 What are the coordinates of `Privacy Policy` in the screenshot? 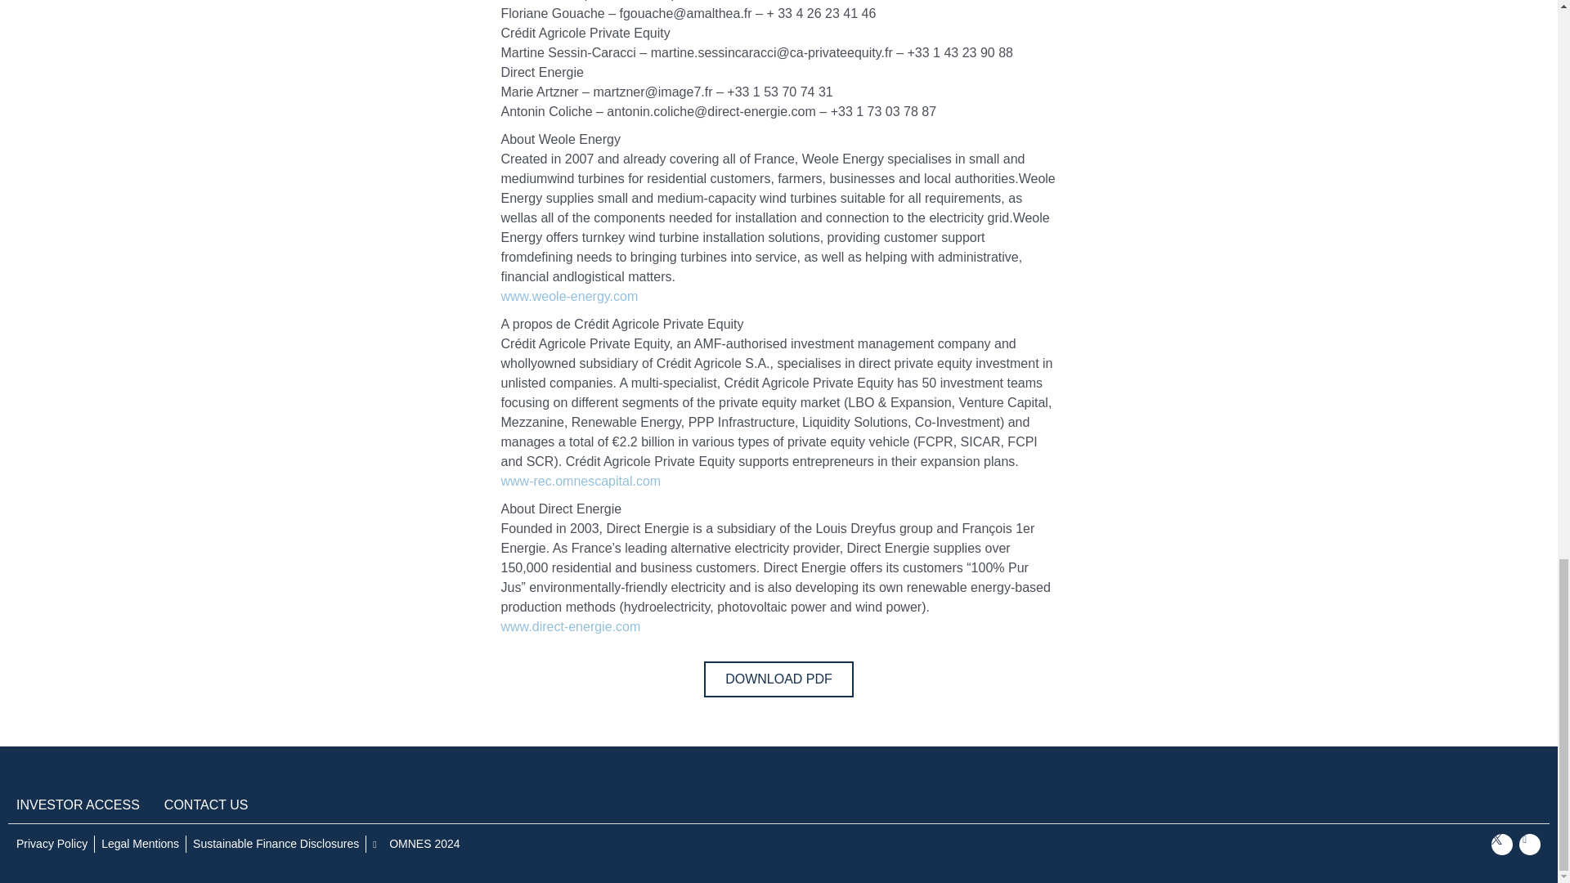 It's located at (52, 844).